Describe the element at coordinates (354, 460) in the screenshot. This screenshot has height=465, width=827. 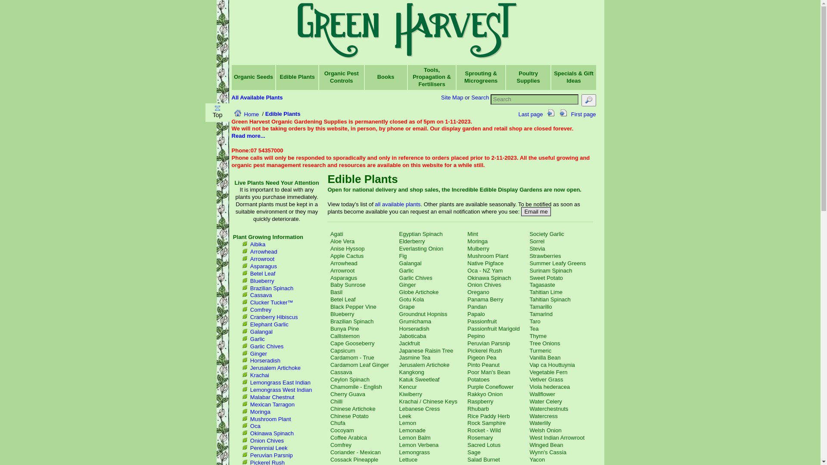
I see `Cossack Pineapple` at that location.